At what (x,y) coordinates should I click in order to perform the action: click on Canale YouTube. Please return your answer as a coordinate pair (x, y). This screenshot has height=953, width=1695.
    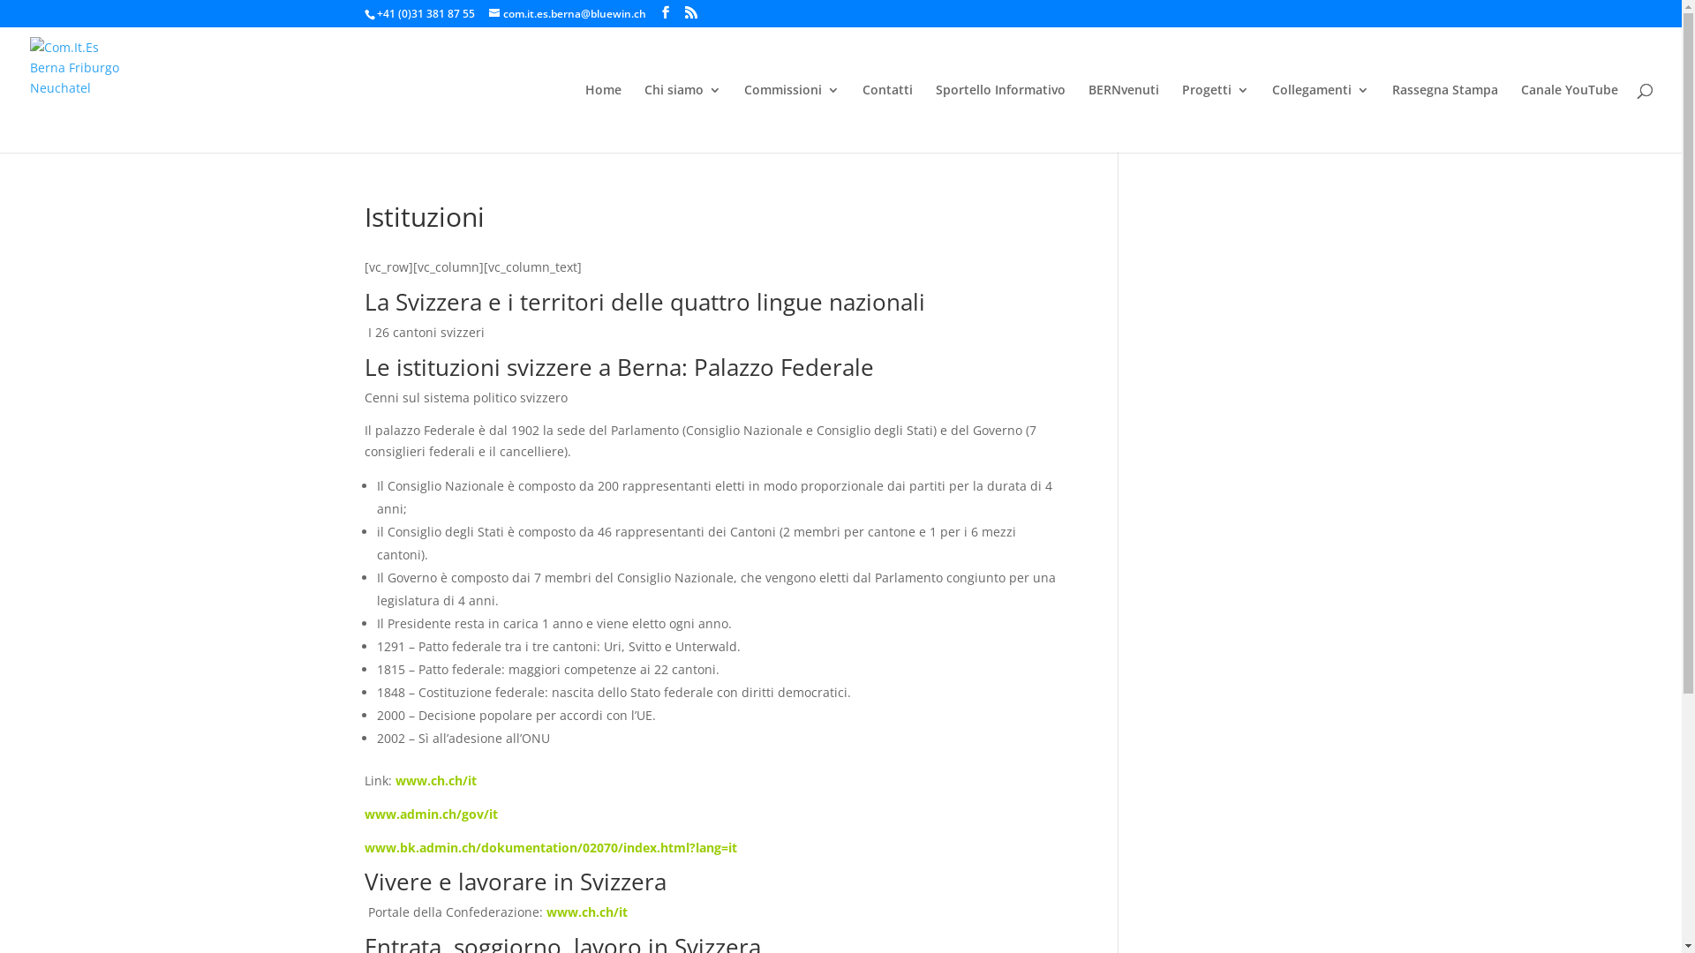
    Looking at the image, I should click on (1570, 118).